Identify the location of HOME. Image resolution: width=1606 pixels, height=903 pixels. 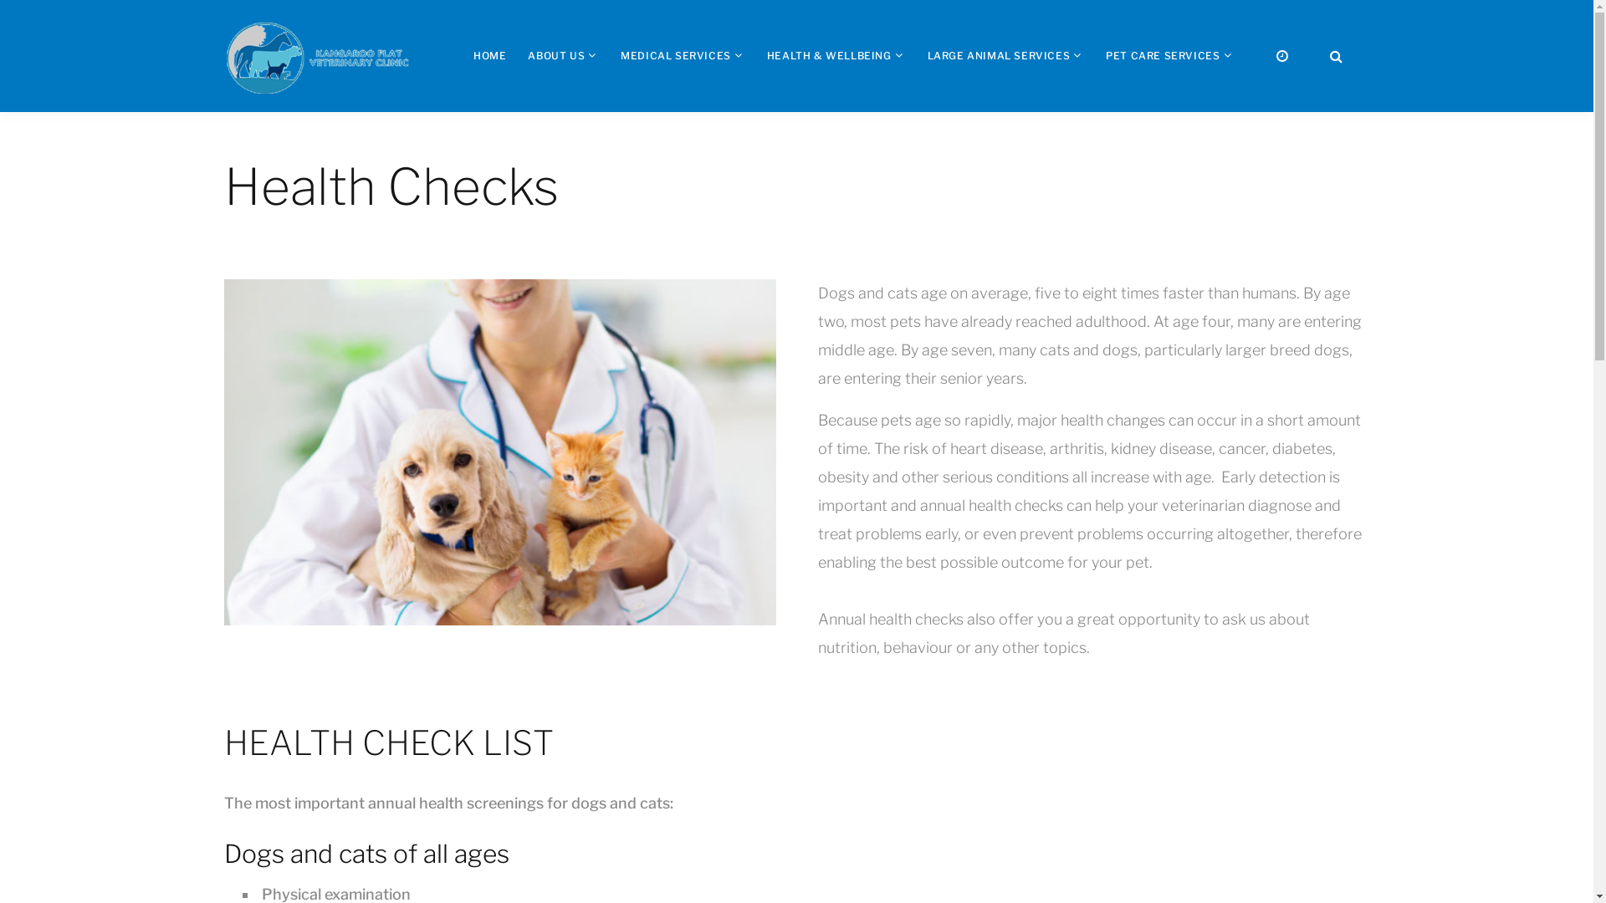
(490, 55).